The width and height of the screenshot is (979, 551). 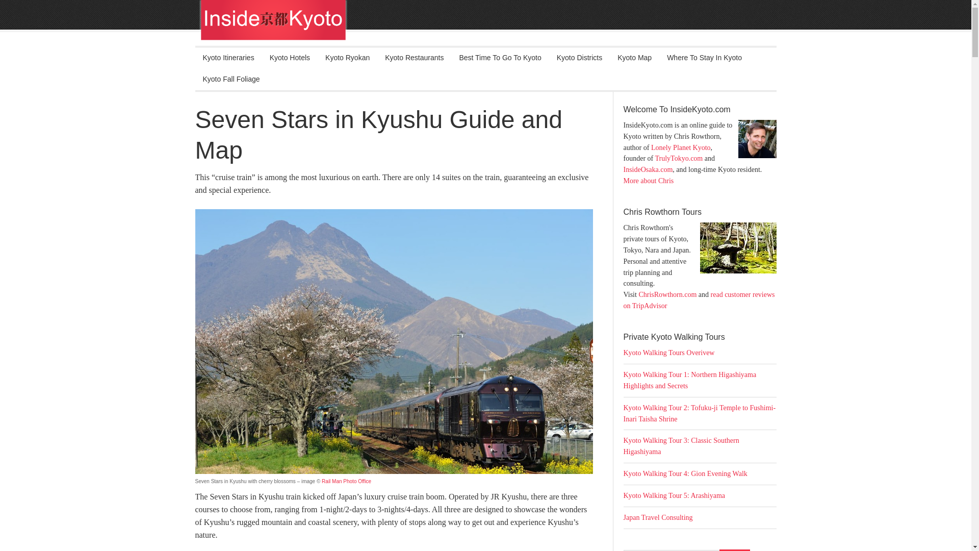 What do you see at coordinates (346, 482) in the screenshot?
I see `Rail Man Photo Office` at bounding box center [346, 482].